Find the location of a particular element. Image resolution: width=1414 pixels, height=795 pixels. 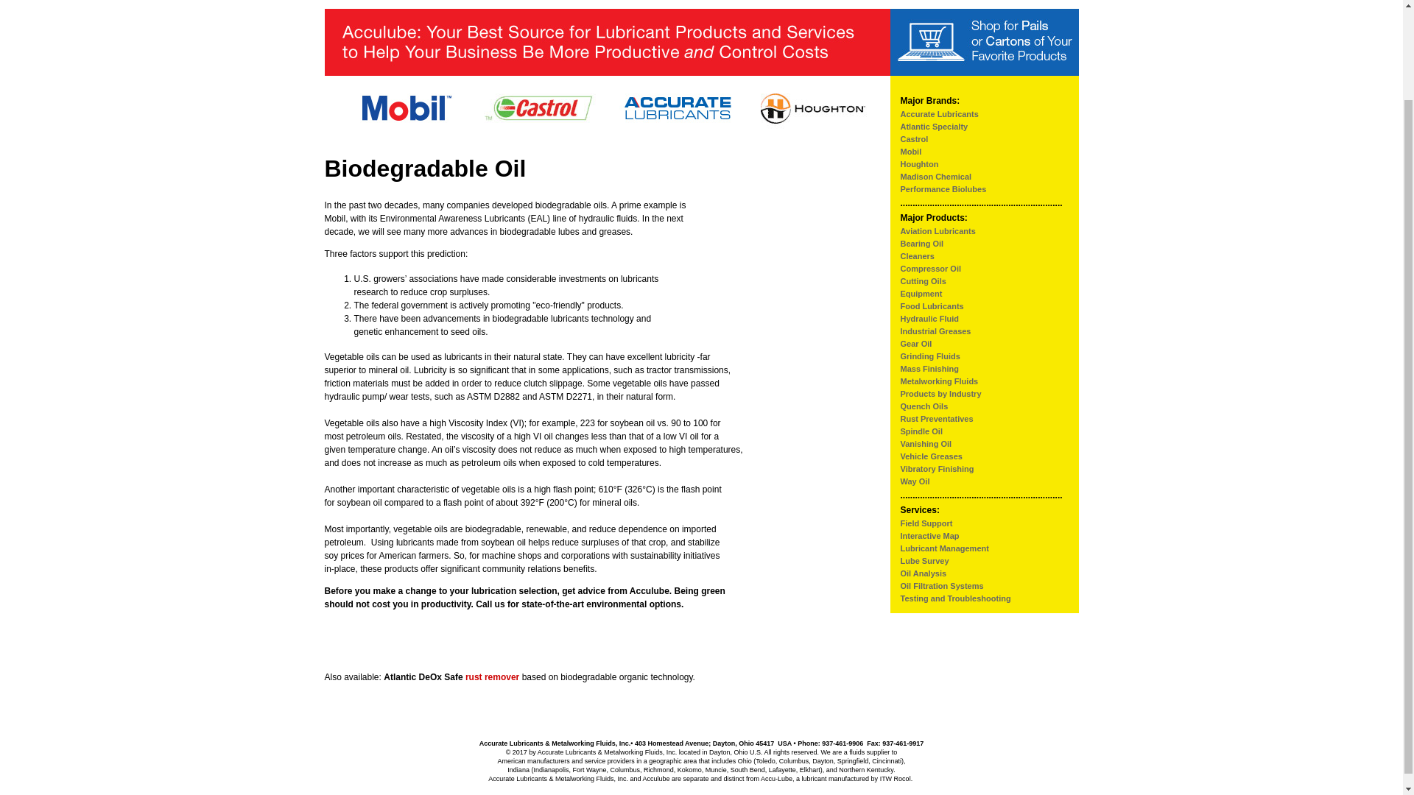

Castrol is located at coordinates (913, 138).